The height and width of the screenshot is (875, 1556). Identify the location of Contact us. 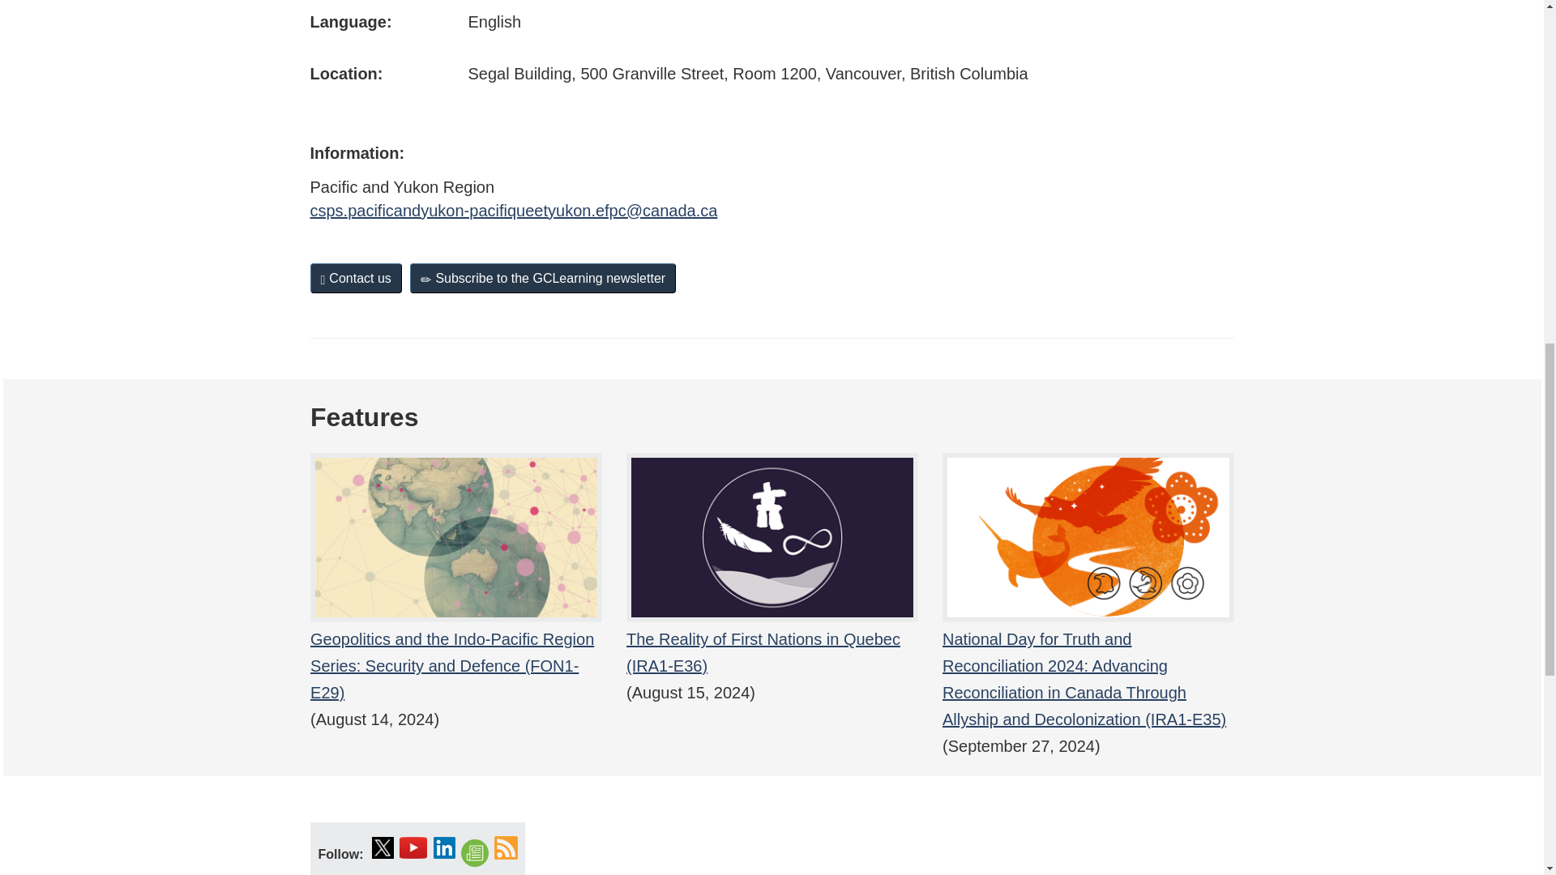
(355, 278).